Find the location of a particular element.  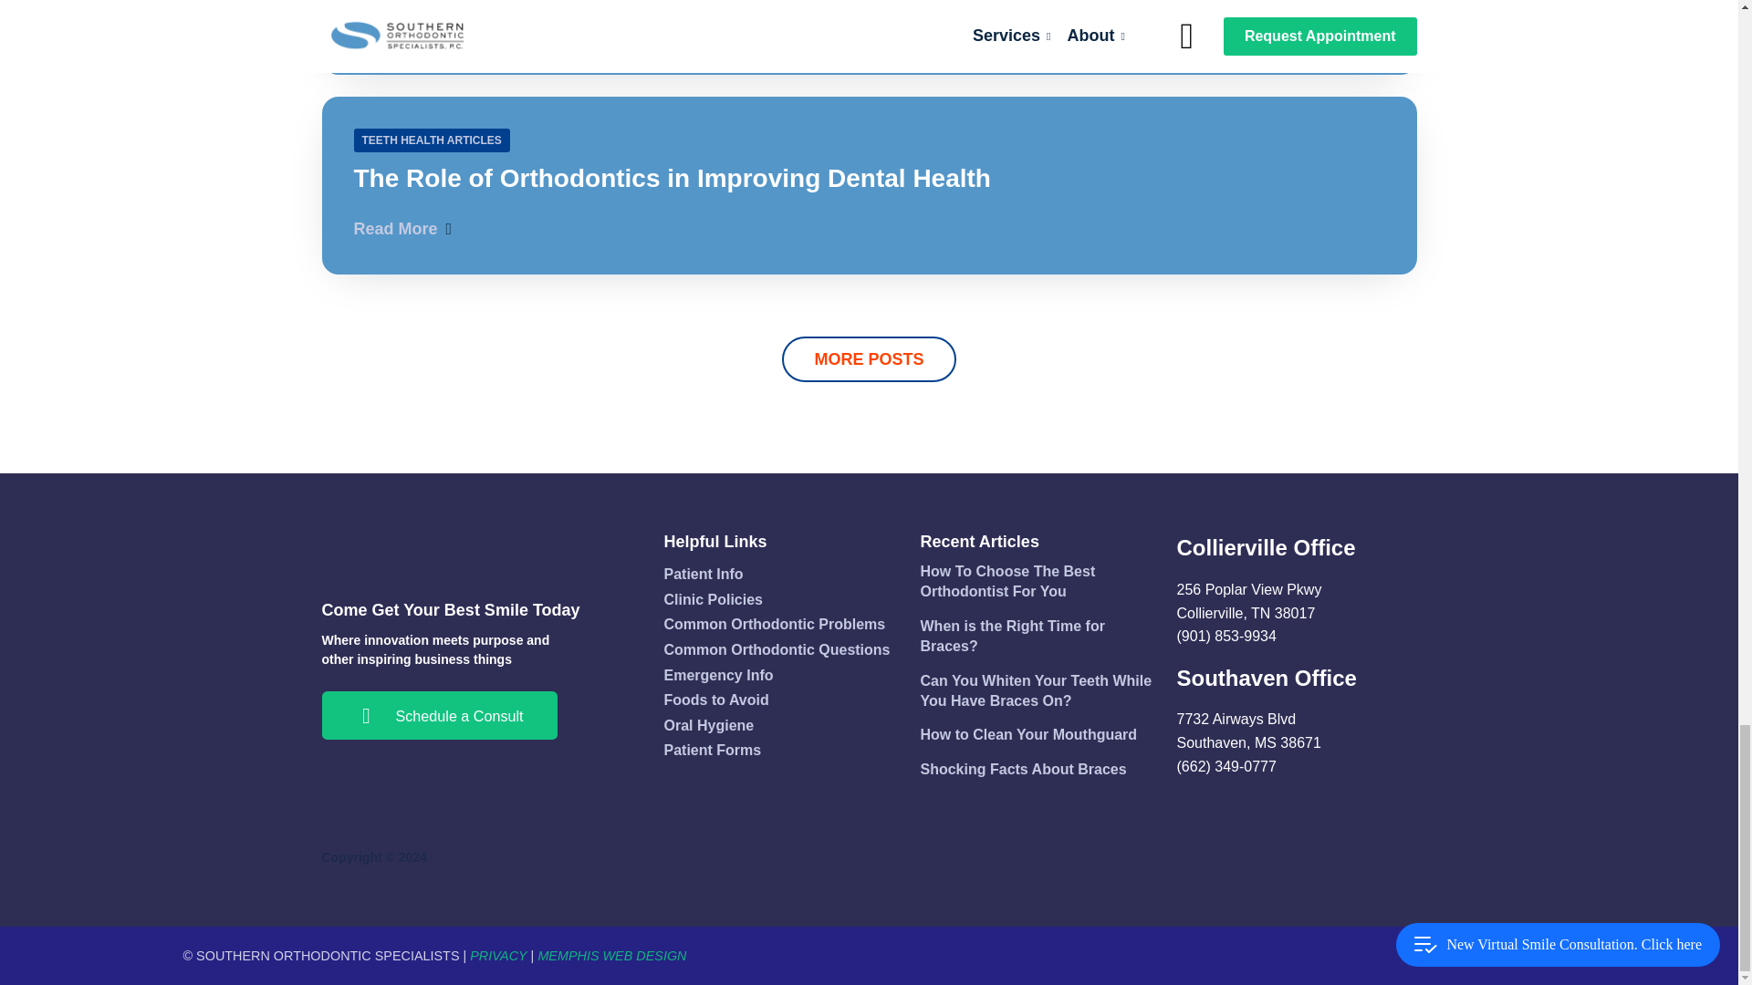

Common Orthodontic Problems is located at coordinates (784, 750).